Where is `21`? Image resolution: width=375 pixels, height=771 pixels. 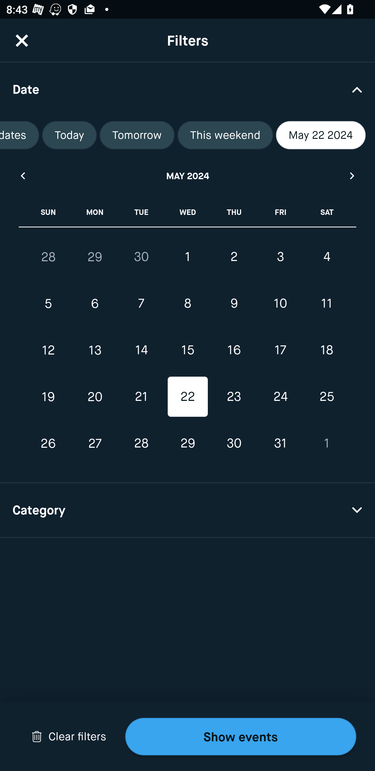
21 is located at coordinates (141, 396).